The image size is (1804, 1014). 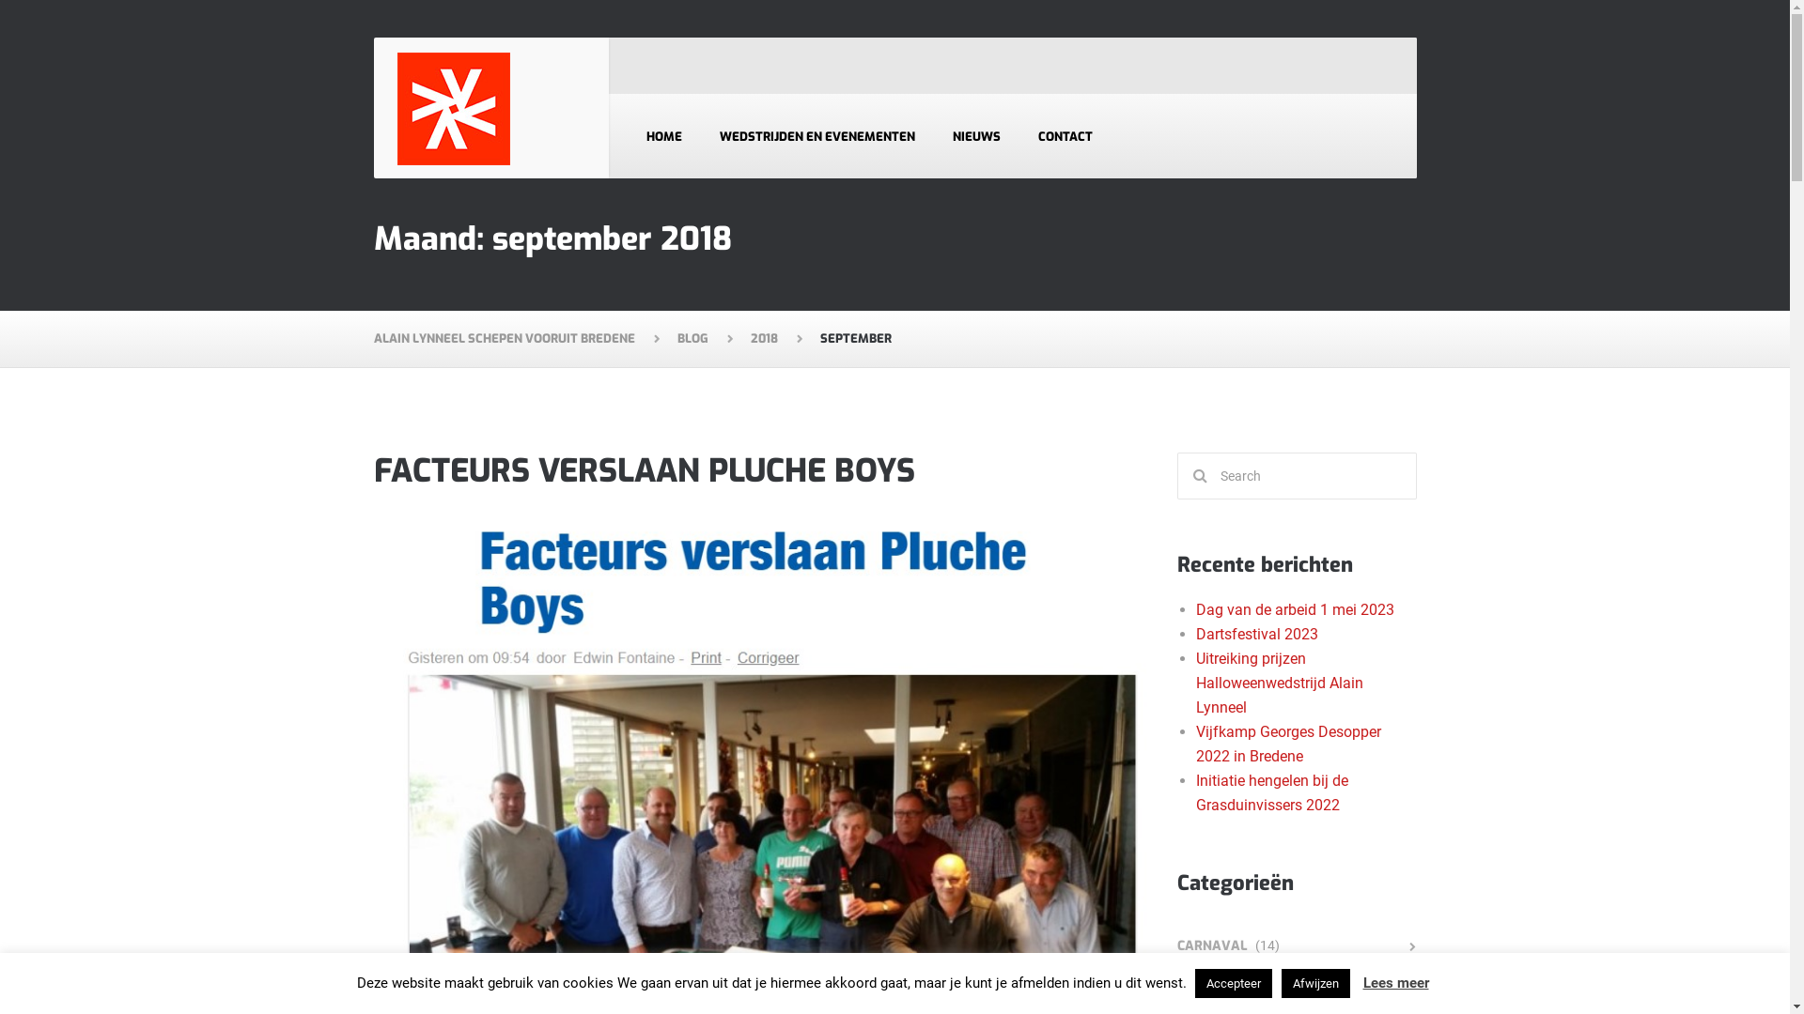 What do you see at coordinates (1287, 744) in the screenshot?
I see `Vijfkamp Georges Desopper 2022 in Bredene` at bounding box center [1287, 744].